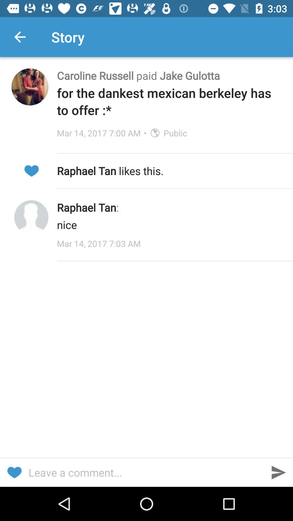  I want to click on launch item at the bottom left corner, so click(14, 472).